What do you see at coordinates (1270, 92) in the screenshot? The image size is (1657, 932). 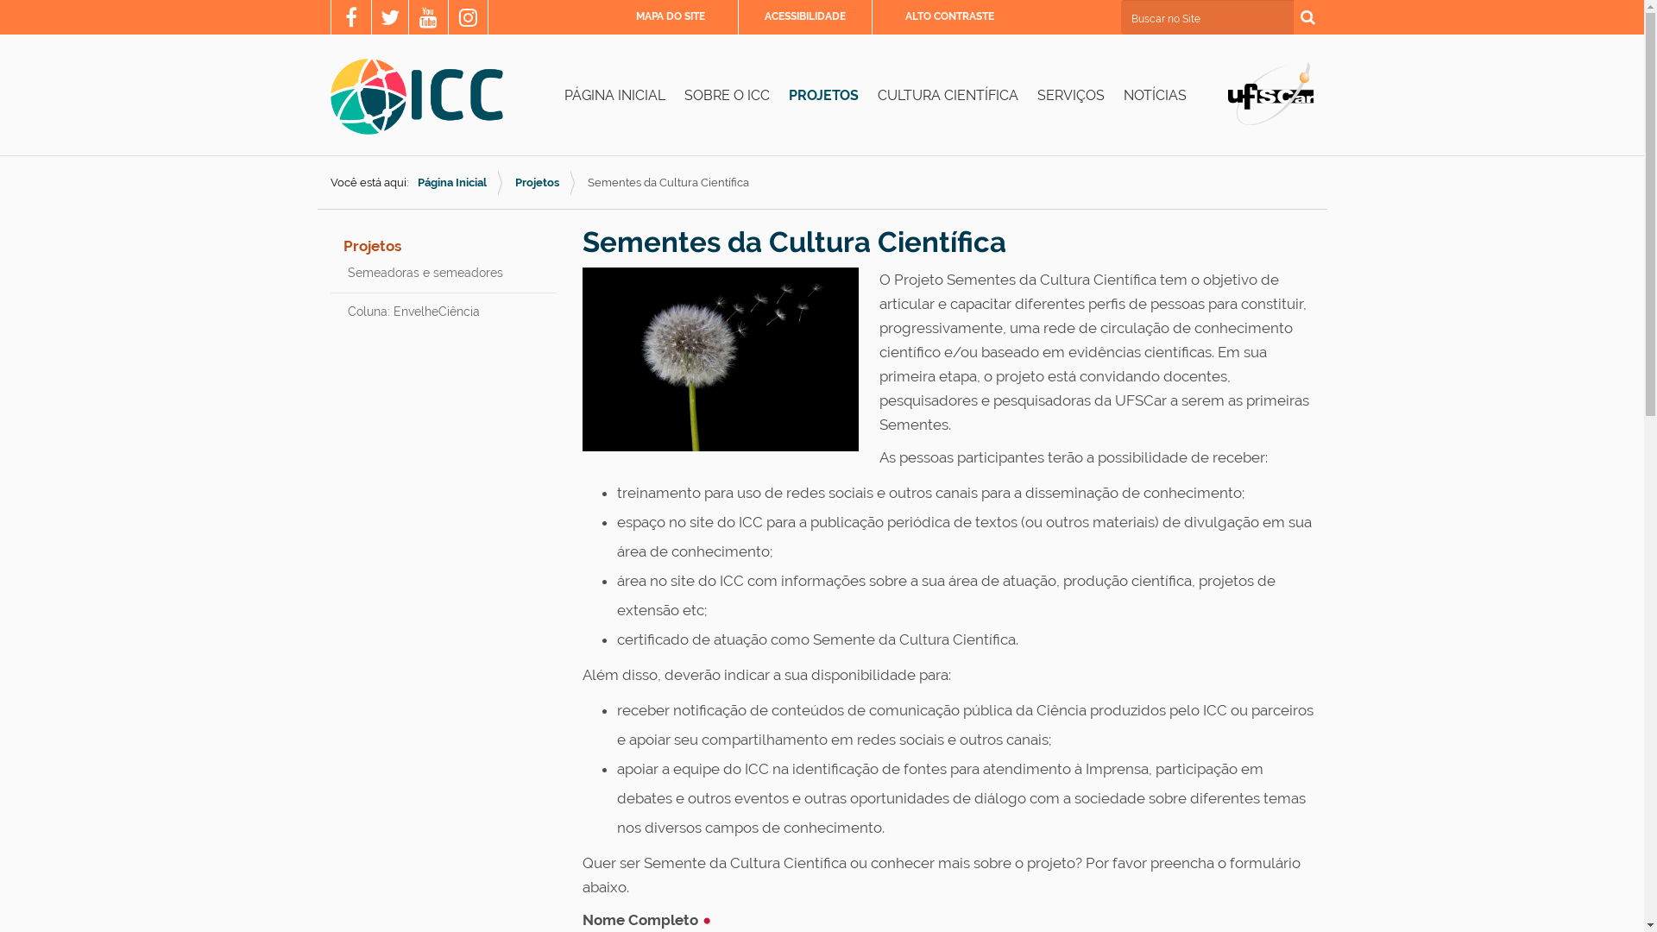 I see `Portal UFSCar` at bounding box center [1270, 92].